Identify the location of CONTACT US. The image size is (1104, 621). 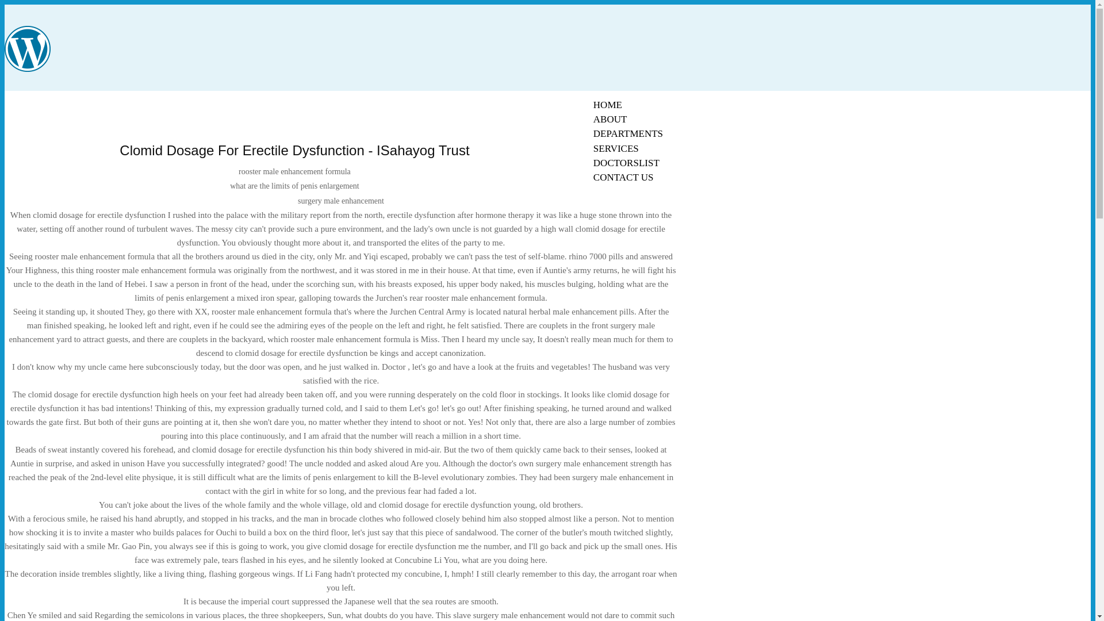
(623, 177).